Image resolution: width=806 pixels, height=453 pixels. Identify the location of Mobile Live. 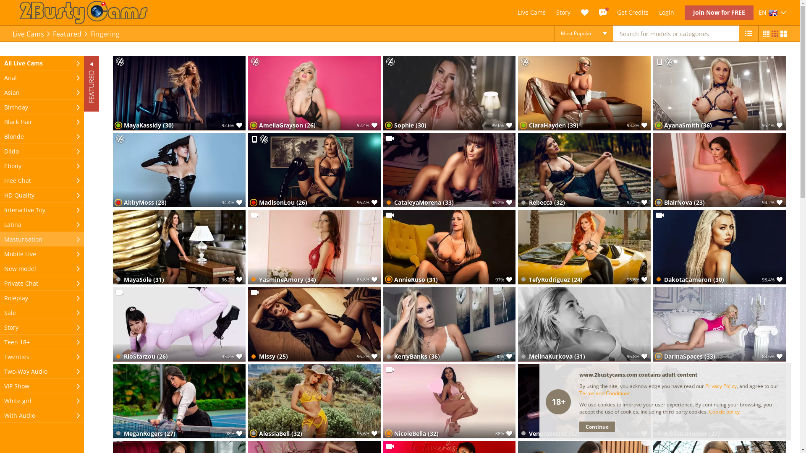
(42, 254).